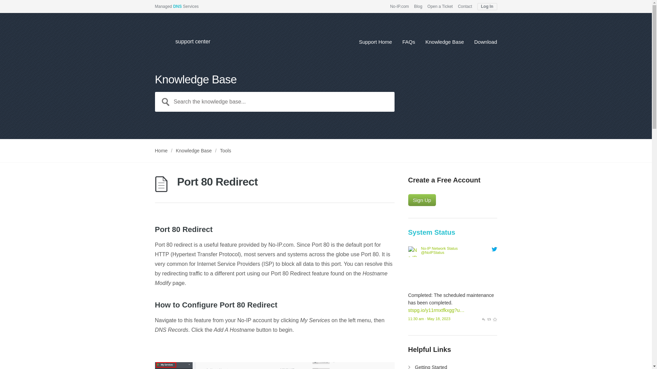  What do you see at coordinates (487, 6) in the screenshot?
I see `Log In` at bounding box center [487, 6].